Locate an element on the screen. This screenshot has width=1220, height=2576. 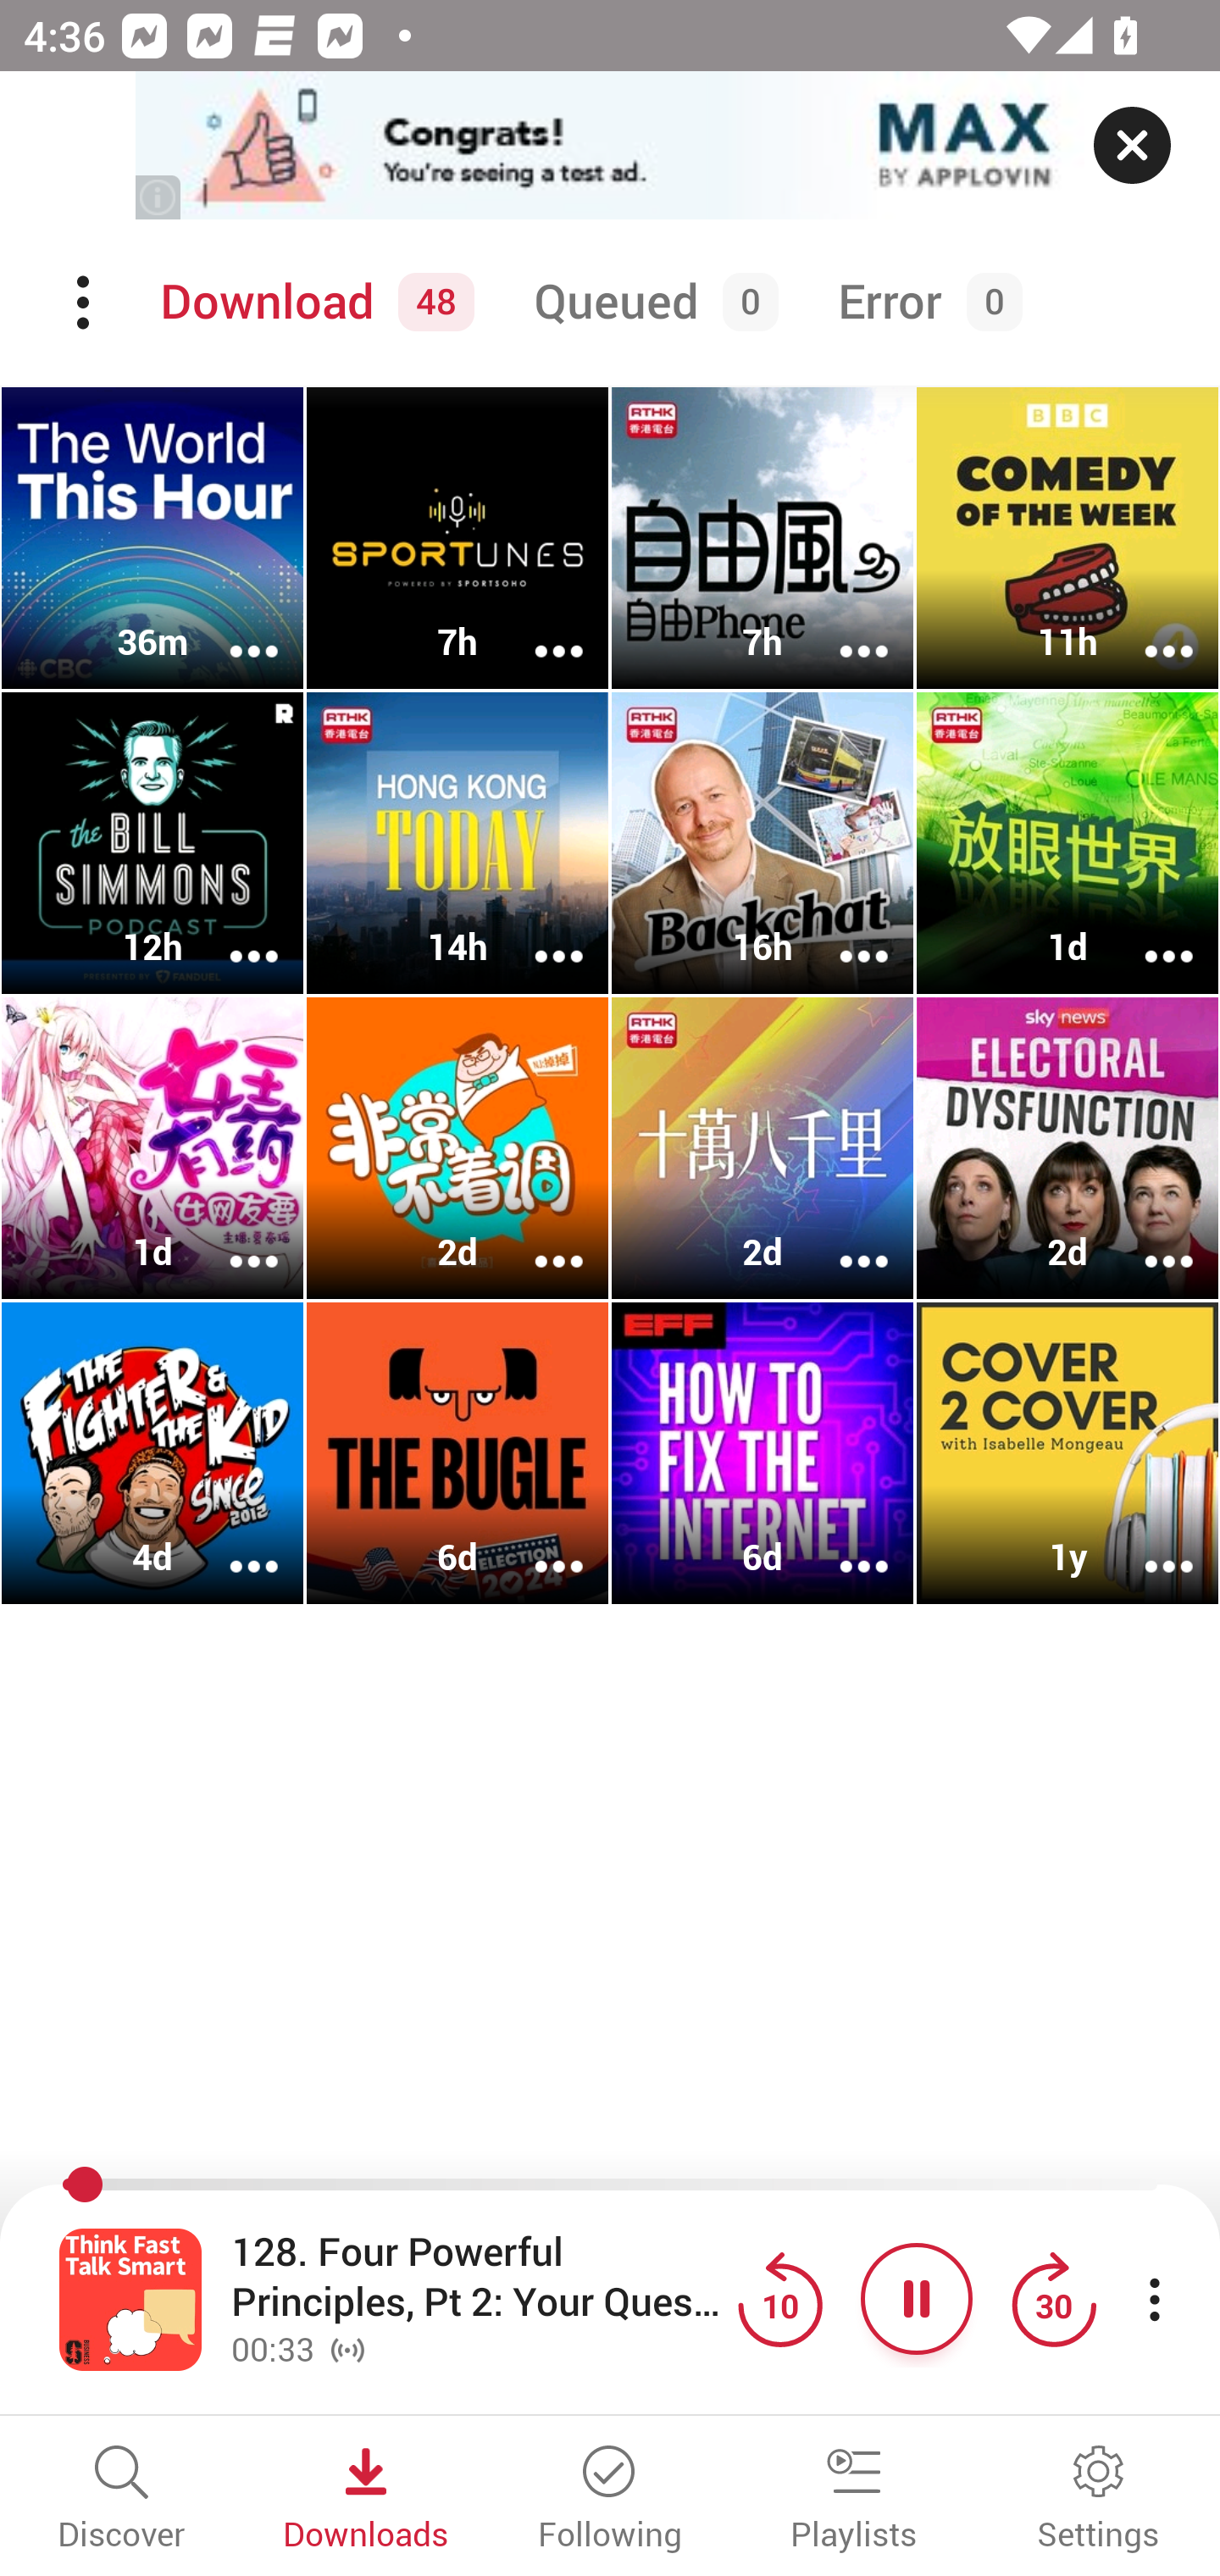
More options is located at coordinates (232, 1546).